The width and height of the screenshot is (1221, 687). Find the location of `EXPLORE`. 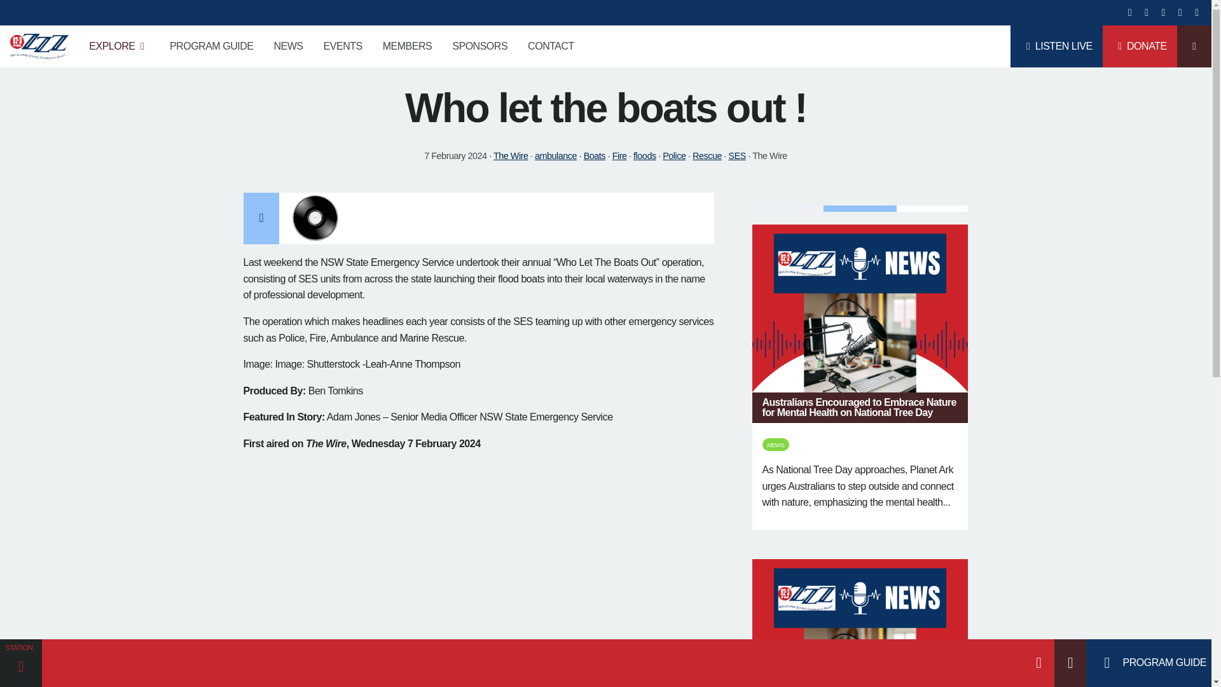

EXPLORE is located at coordinates (120, 46).